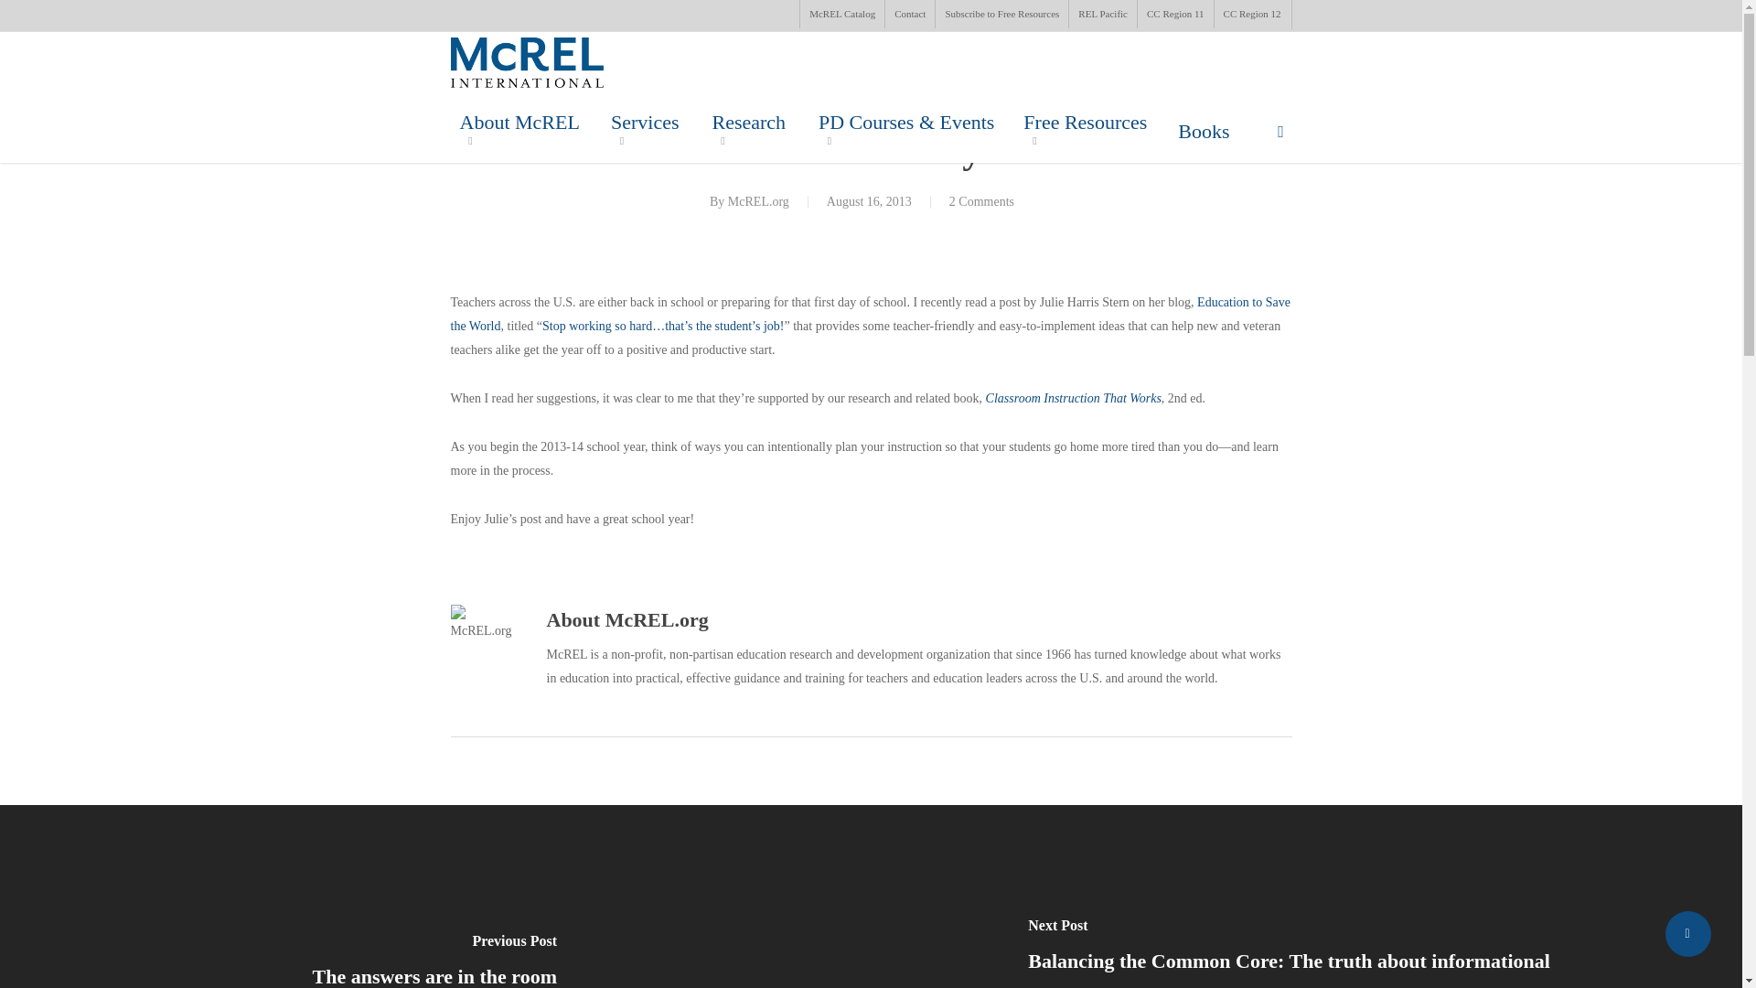  I want to click on Subscribe to Free Resources, so click(1001, 15).